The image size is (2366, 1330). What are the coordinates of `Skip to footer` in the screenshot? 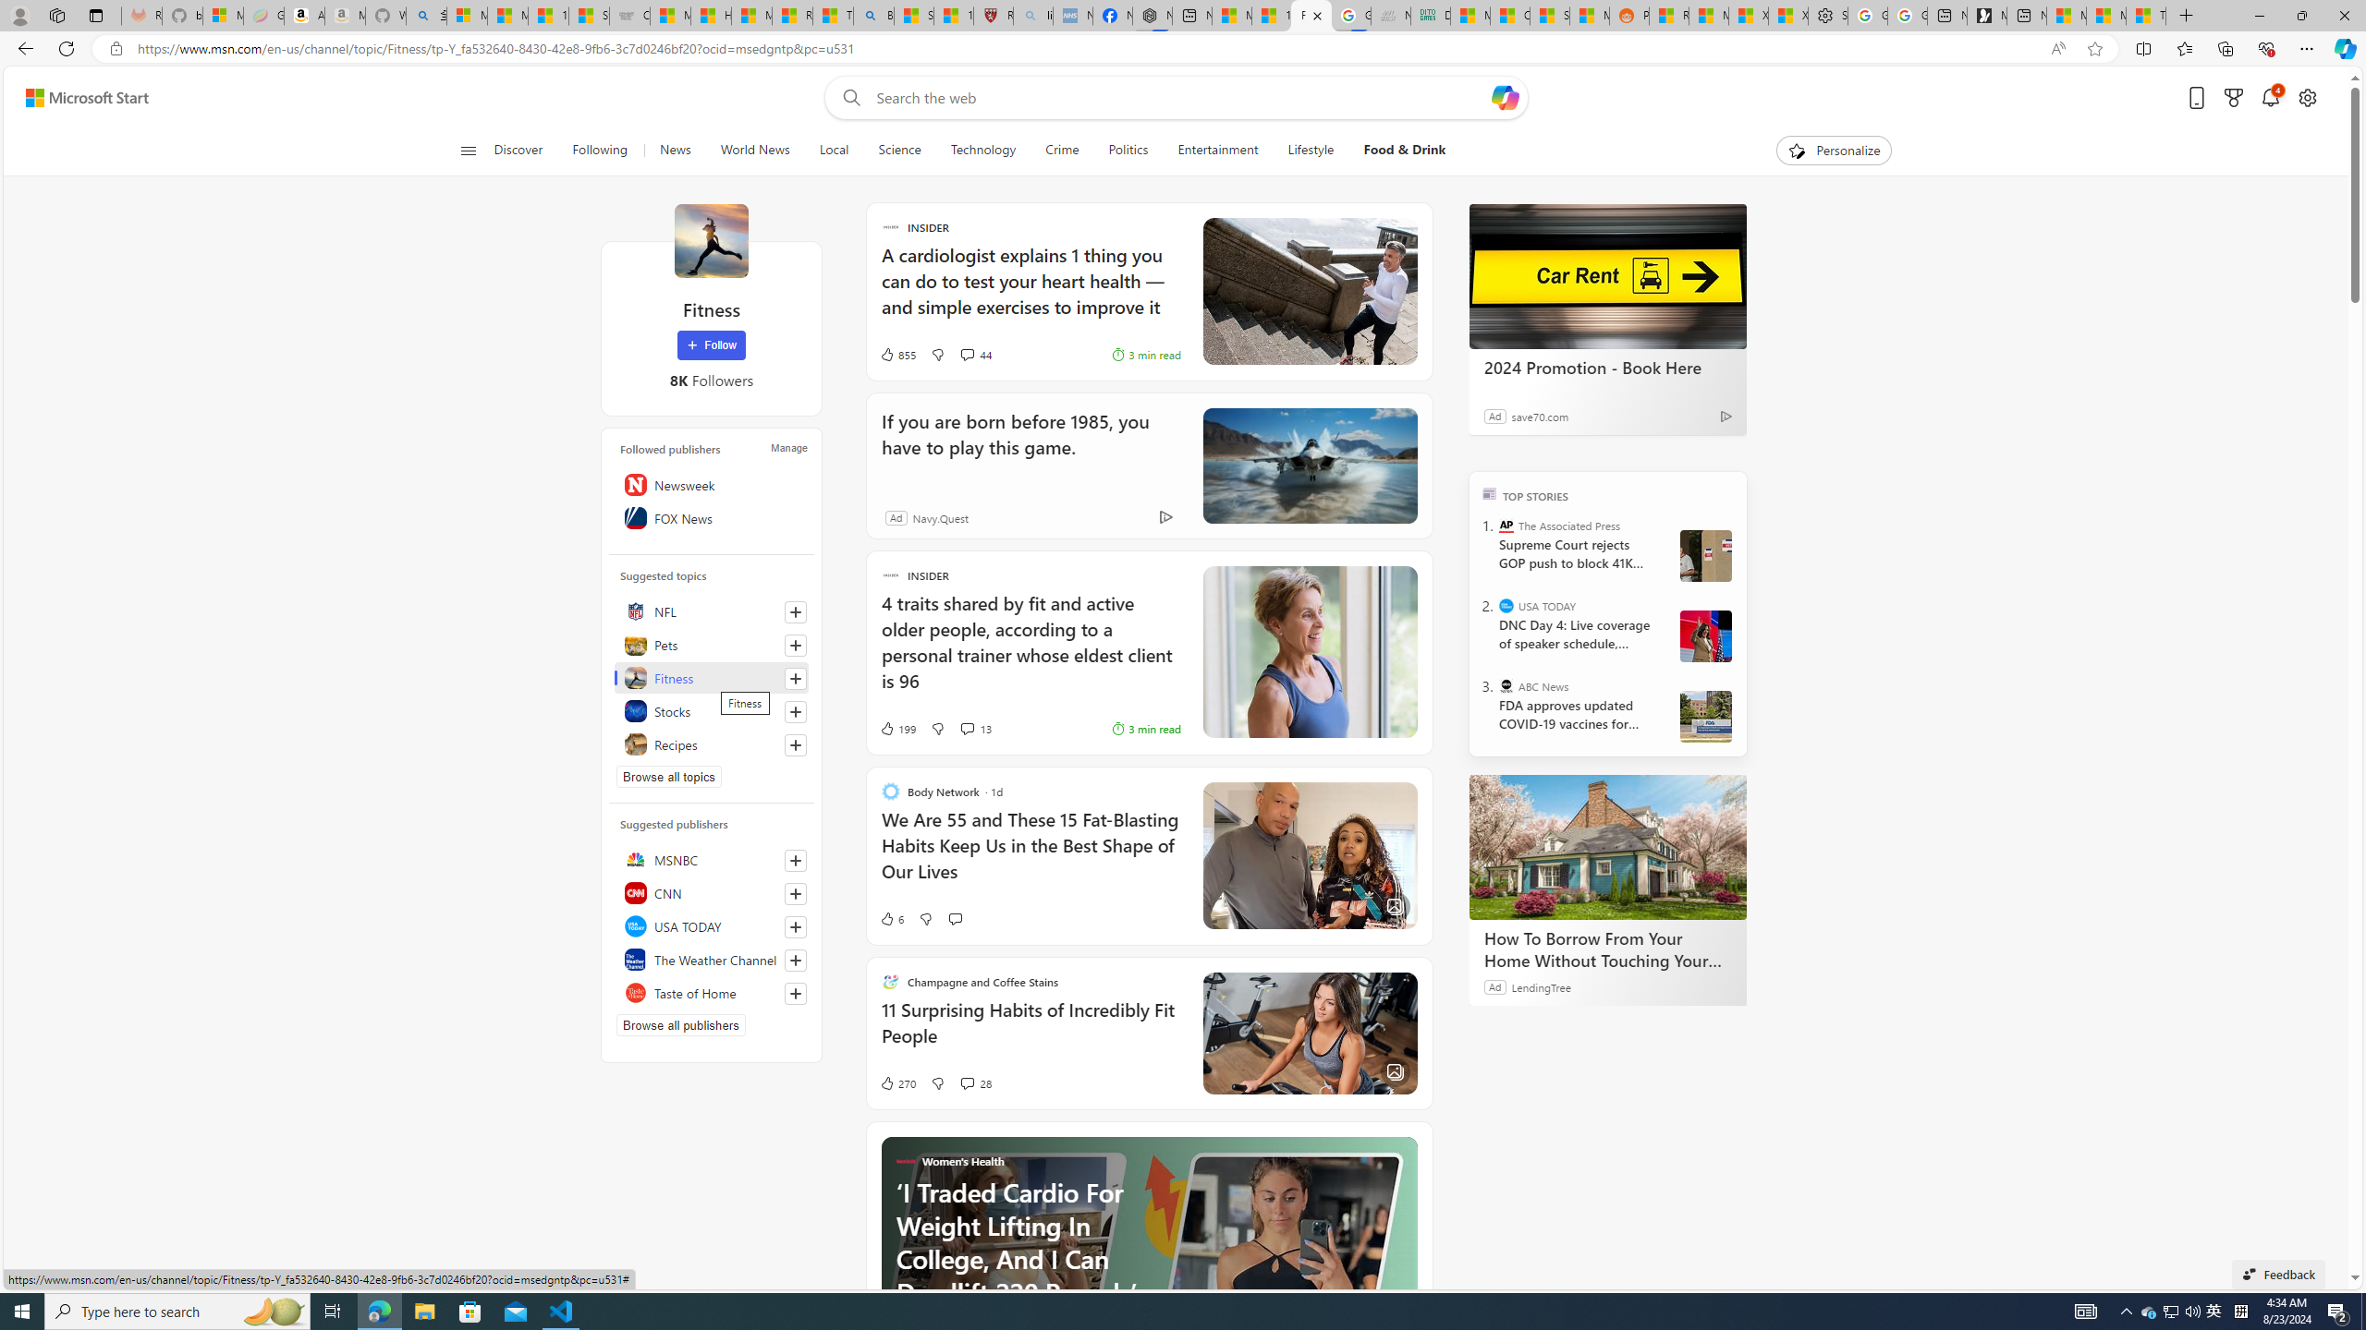 It's located at (76, 98).